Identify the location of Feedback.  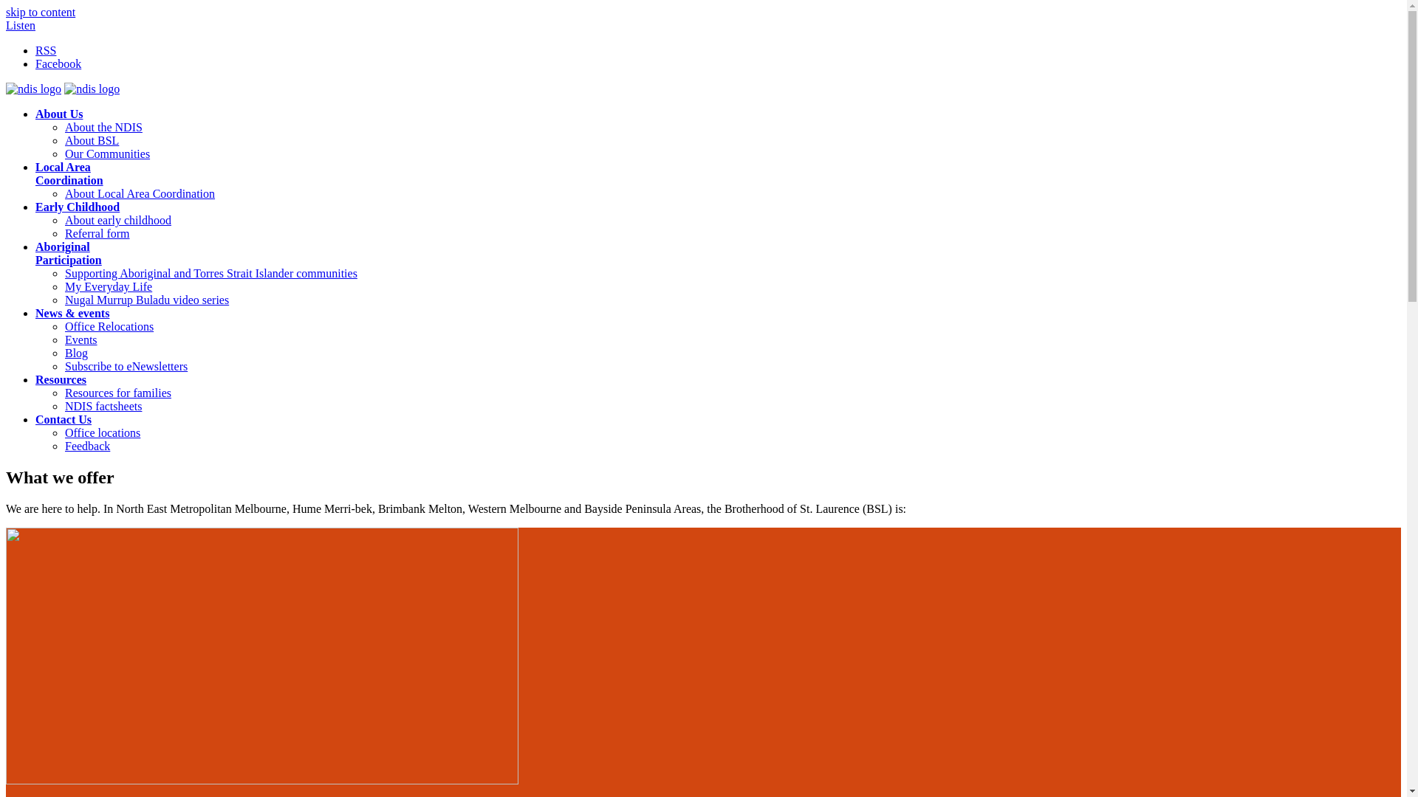
(87, 446).